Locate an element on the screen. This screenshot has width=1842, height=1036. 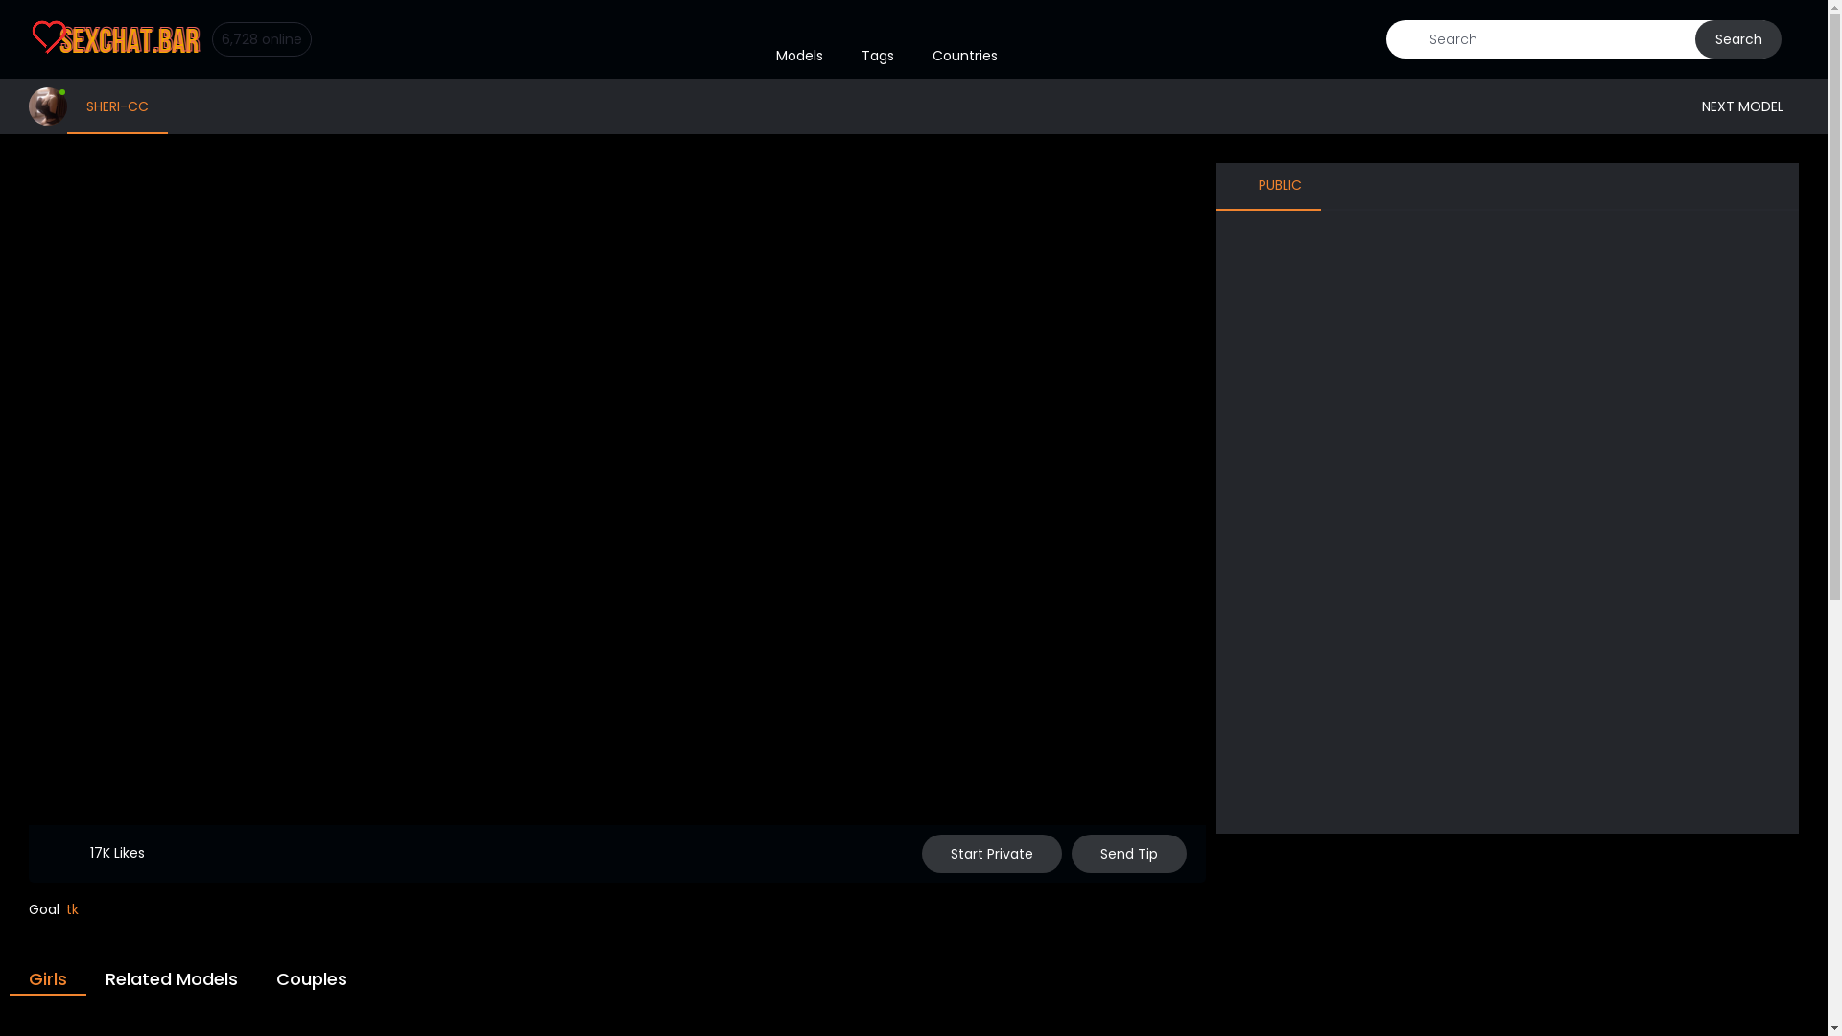
Start Private is located at coordinates (992, 854).